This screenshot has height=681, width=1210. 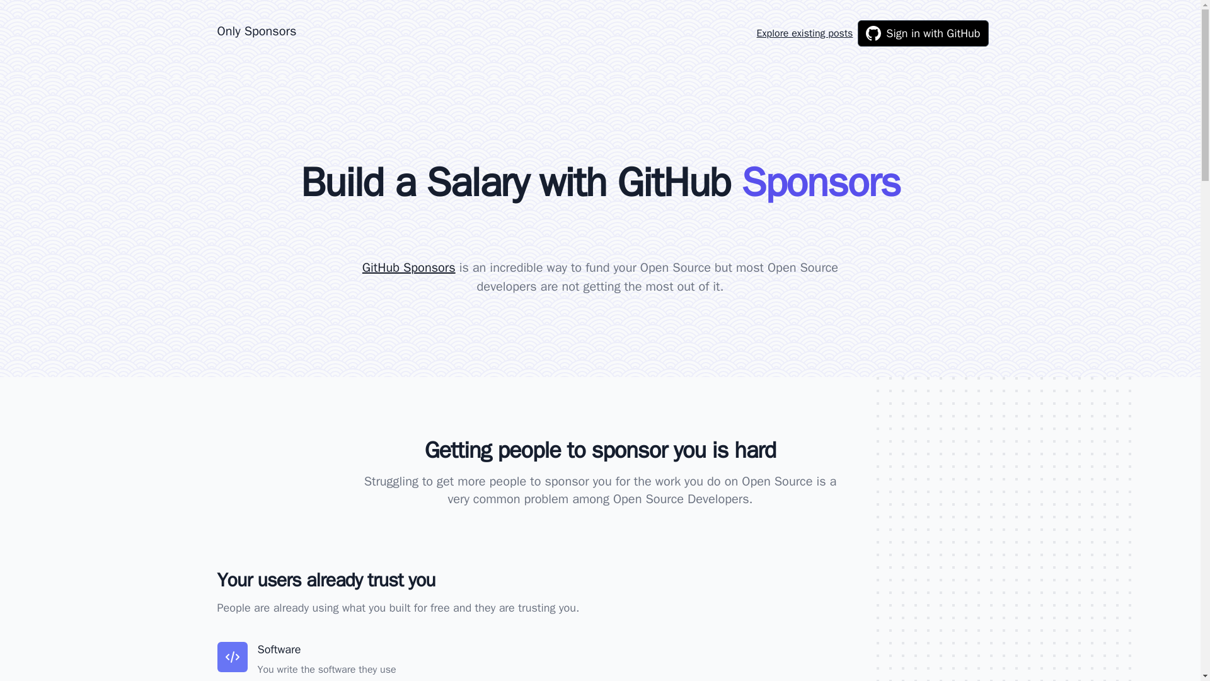 What do you see at coordinates (805, 33) in the screenshot?
I see `Explore existing posts` at bounding box center [805, 33].